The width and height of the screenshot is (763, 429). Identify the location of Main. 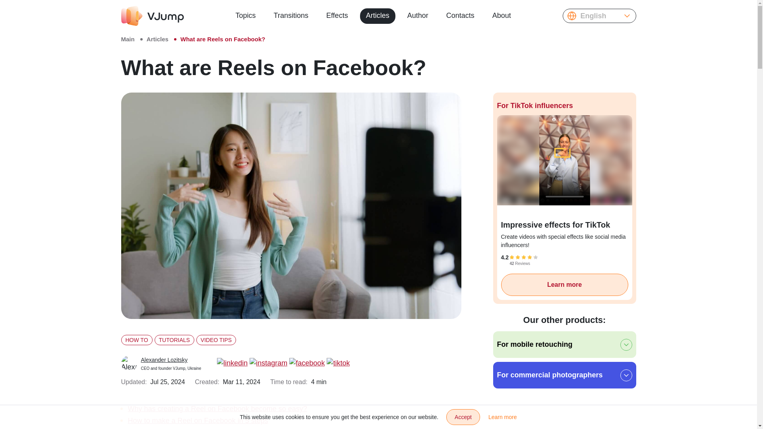
(161, 363).